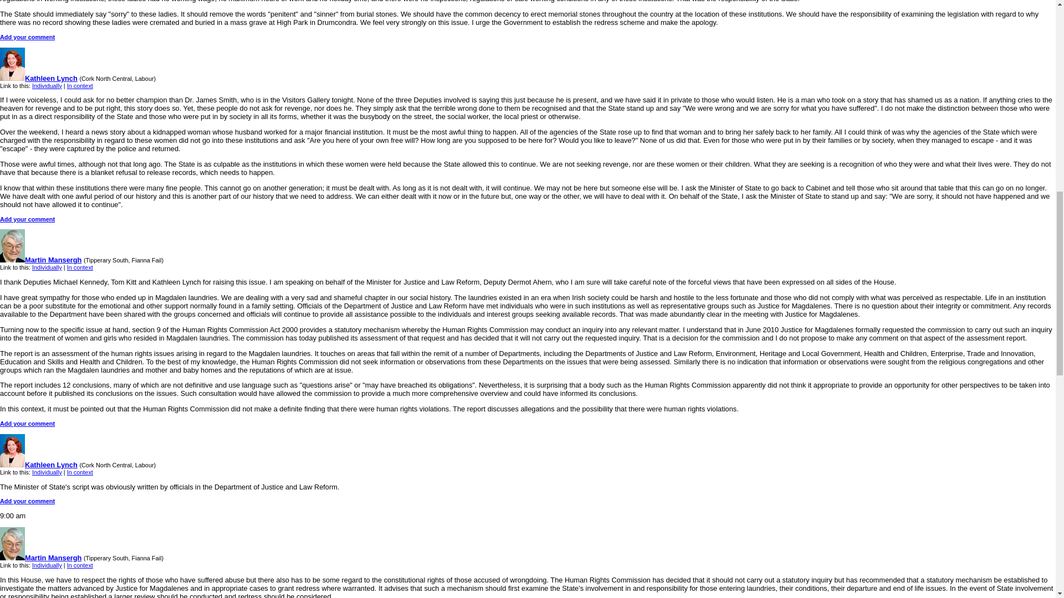 Image resolution: width=1064 pixels, height=598 pixels. What do you see at coordinates (47, 85) in the screenshot?
I see `Individually` at bounding box center [47, 85].